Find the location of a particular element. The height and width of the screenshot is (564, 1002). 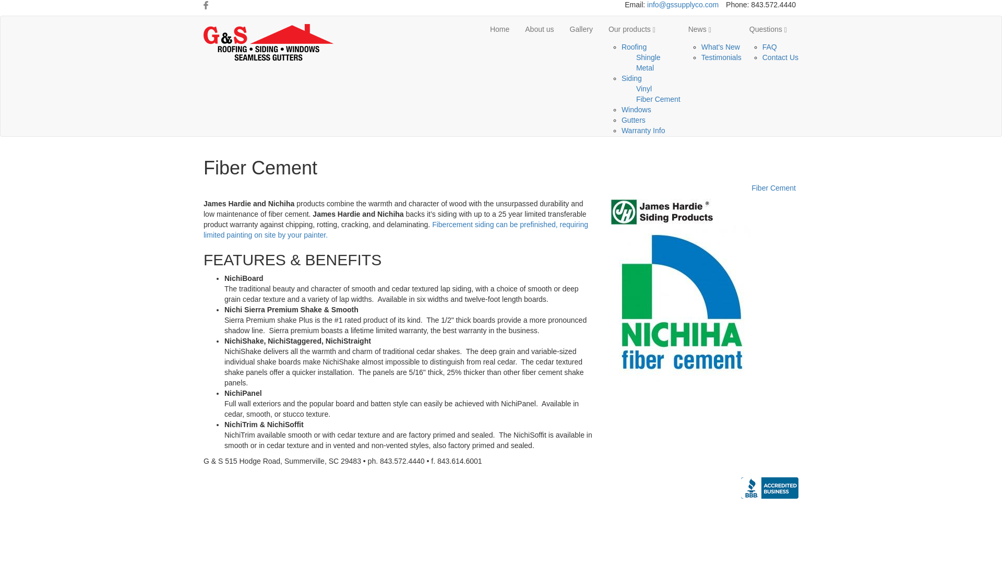

Fiber Cement is located at coordinates (658, 99).